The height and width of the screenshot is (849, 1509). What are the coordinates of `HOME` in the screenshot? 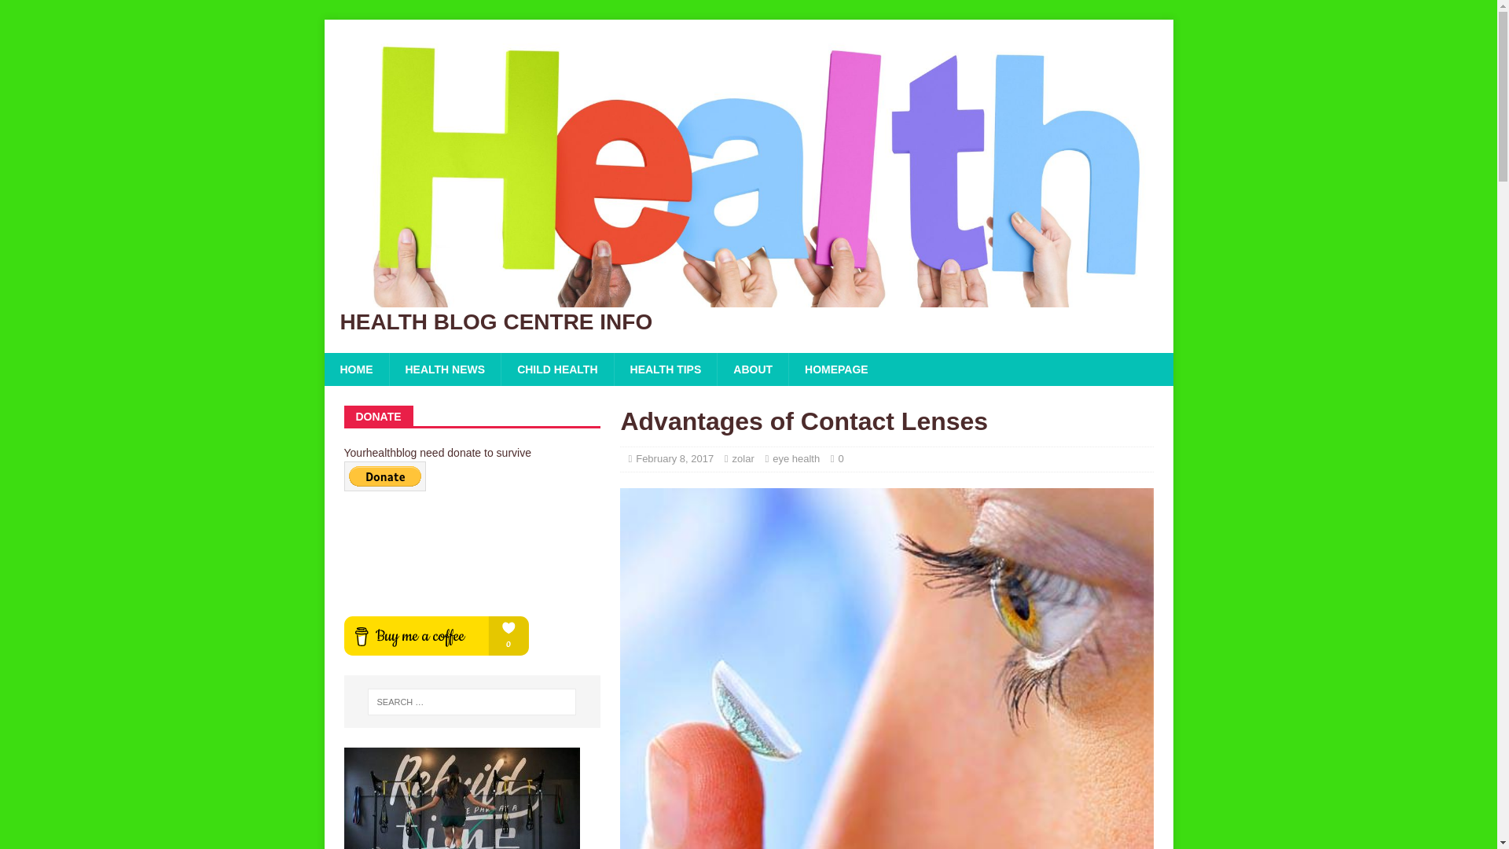 It's located at (355, 369).